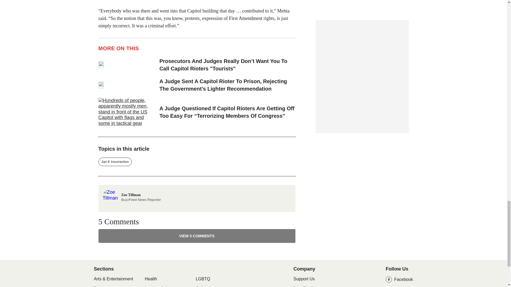 Image resolution: width=511 pixels, height=287 pixels. Describe the element at coordinates (131, 192) in the screenshot. I see `VIEW 5 COMMENTS` at that location.